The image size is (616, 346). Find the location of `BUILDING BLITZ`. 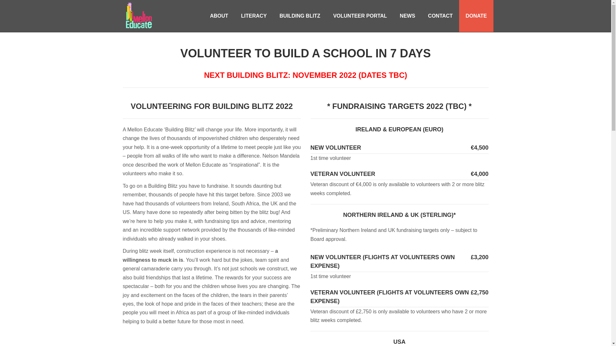

BUILDING BLITZ is located at coordinates (300, 16).